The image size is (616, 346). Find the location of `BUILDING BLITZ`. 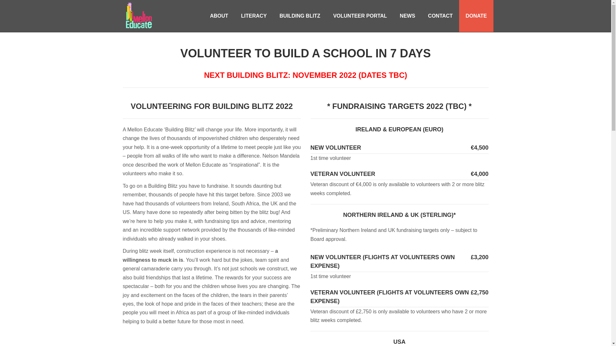

BUILDING BLITZ is located at coordinates (300, 16).